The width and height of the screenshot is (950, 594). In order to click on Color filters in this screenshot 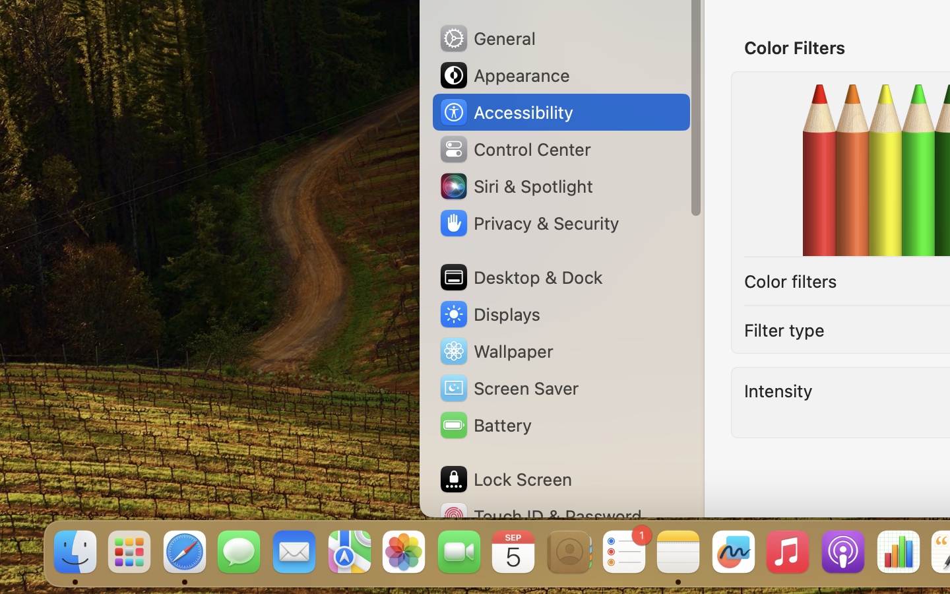, I will do `click(790, 281)`.